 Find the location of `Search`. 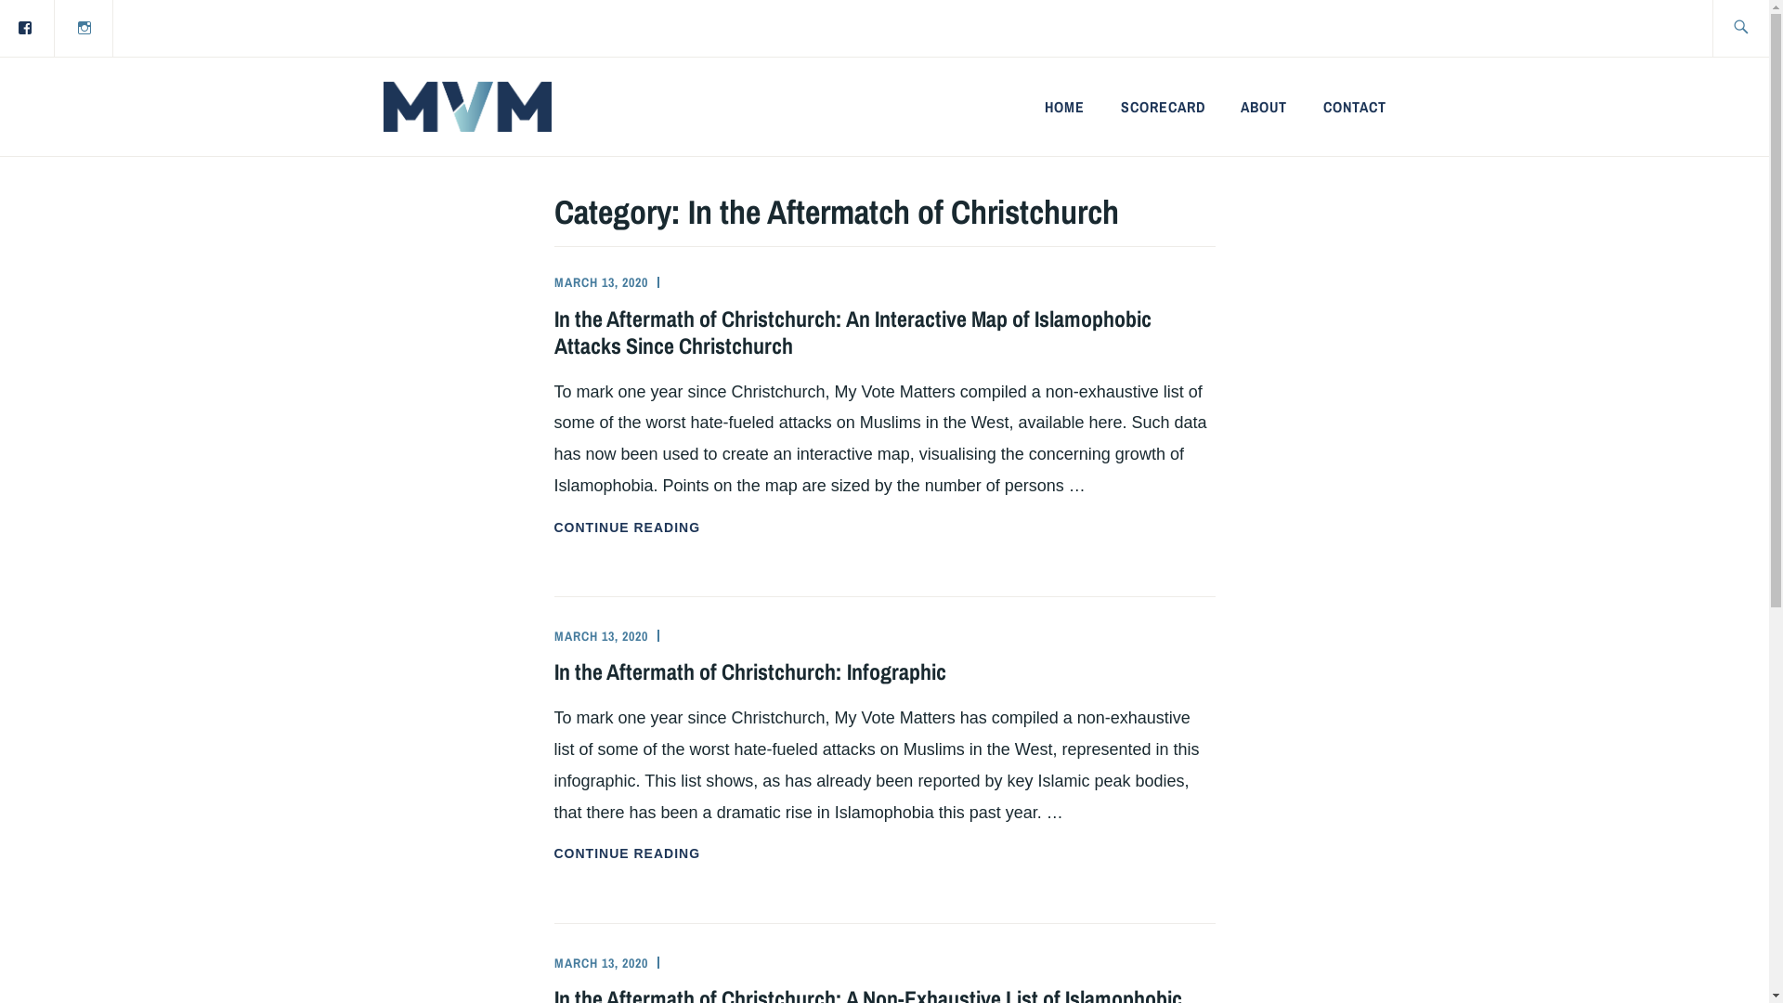

Search is located at coordinates (58, 27).